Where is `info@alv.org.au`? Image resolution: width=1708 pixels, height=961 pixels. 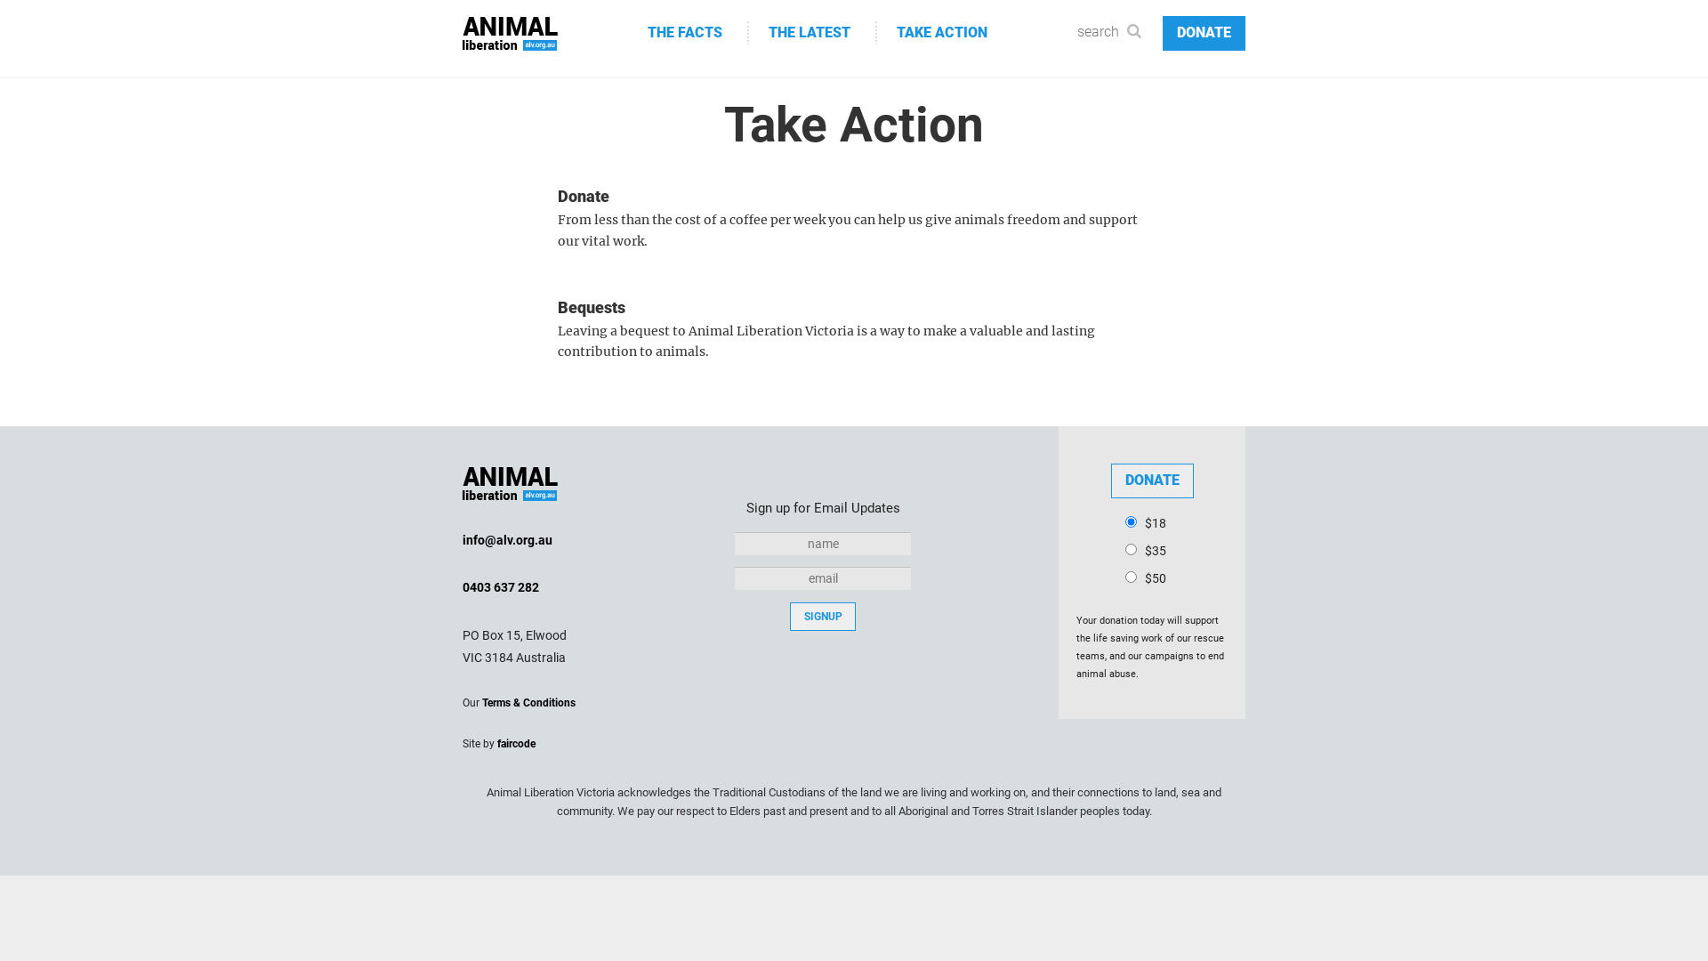 info@alv.org.au is located at coordinates (507, 540).